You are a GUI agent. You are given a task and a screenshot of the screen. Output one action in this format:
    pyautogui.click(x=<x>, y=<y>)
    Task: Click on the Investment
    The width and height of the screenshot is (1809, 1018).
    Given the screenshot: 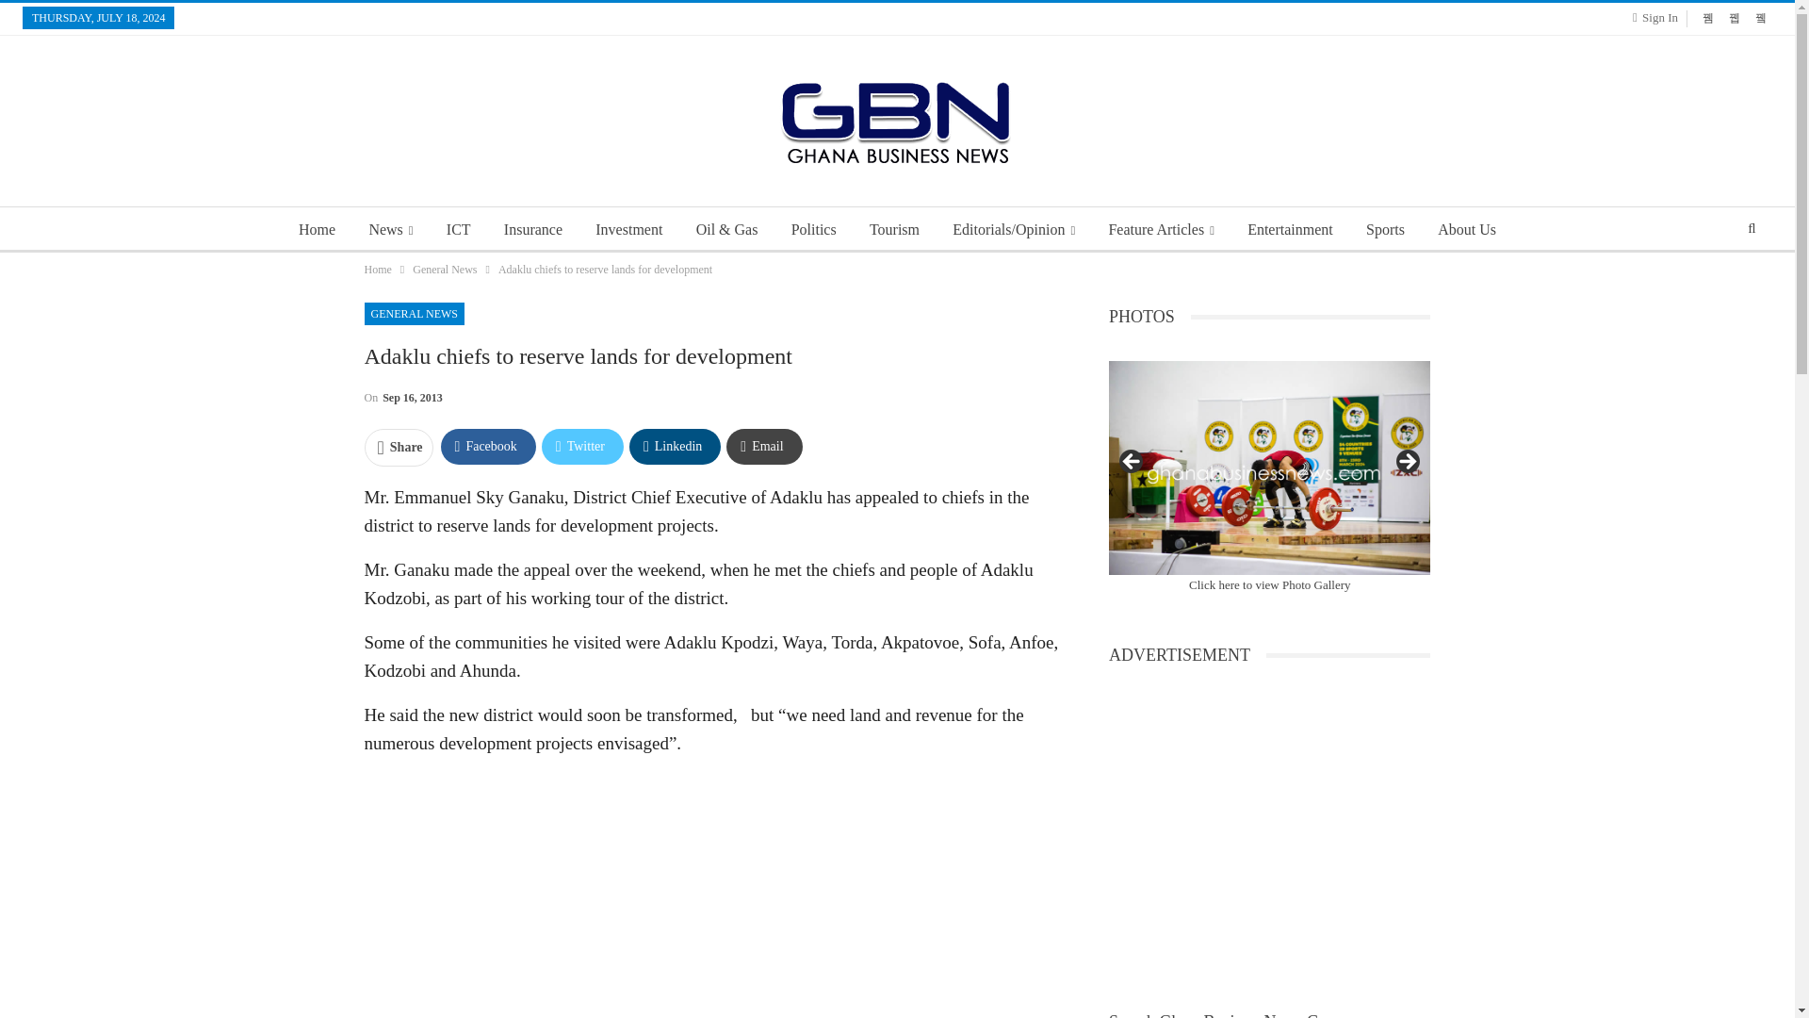 What is the action you would take?
    pyautogui.click(x=628, y=230)
    